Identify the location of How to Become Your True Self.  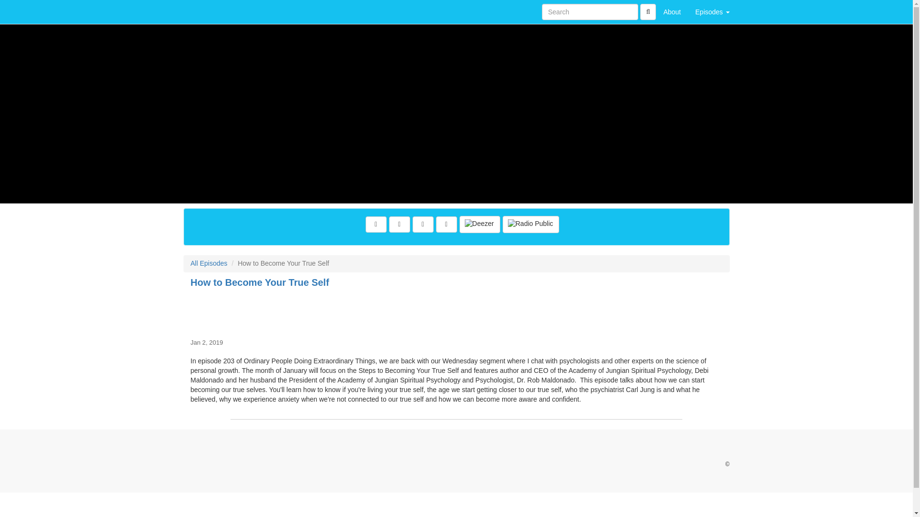
(456, 311).